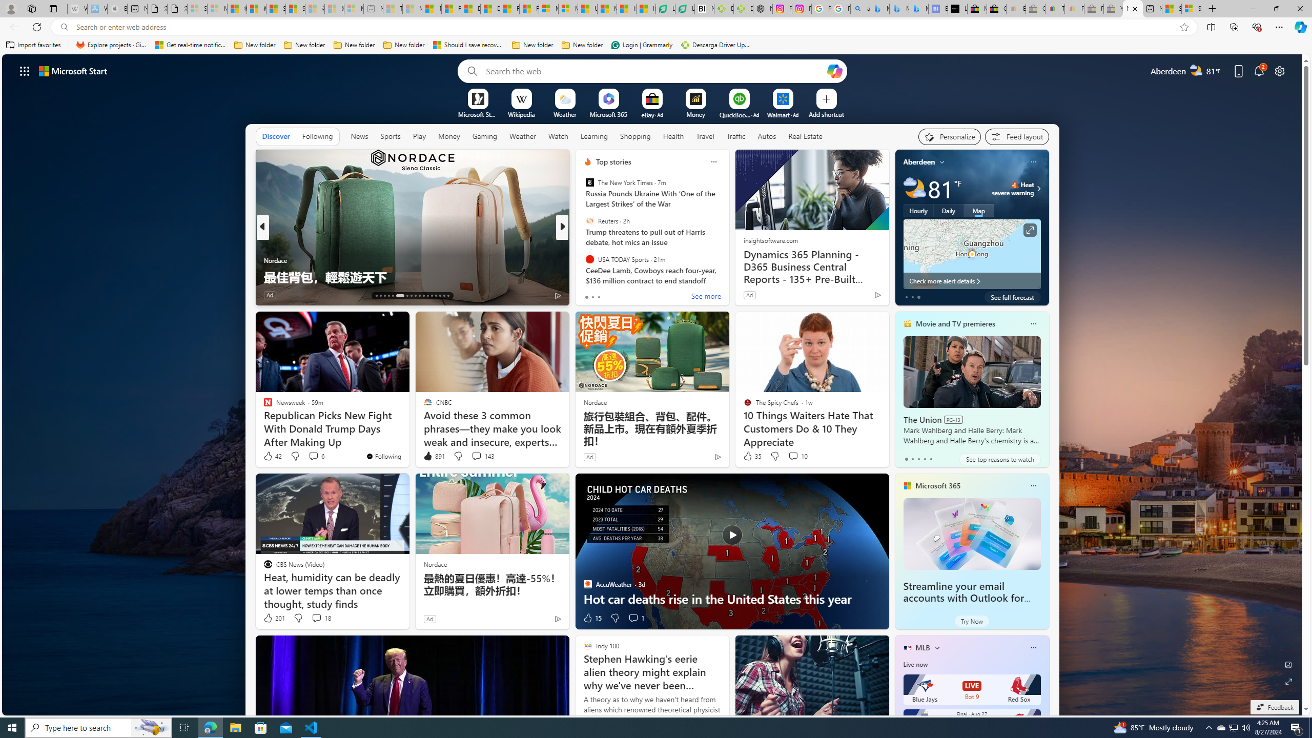 The height and width of the screenshot is (738, 1312). I want to click on LendingTree - Compare Lenders, so click(685, 9).